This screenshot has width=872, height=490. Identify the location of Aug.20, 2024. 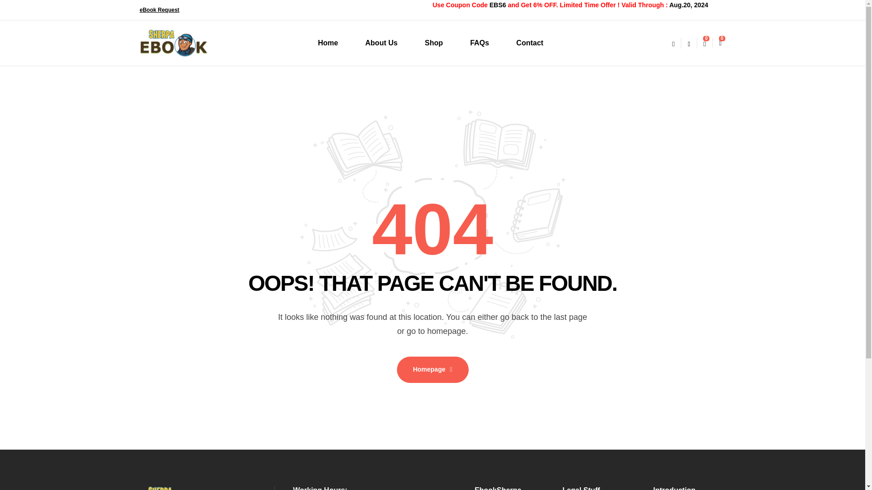
(689, 5).